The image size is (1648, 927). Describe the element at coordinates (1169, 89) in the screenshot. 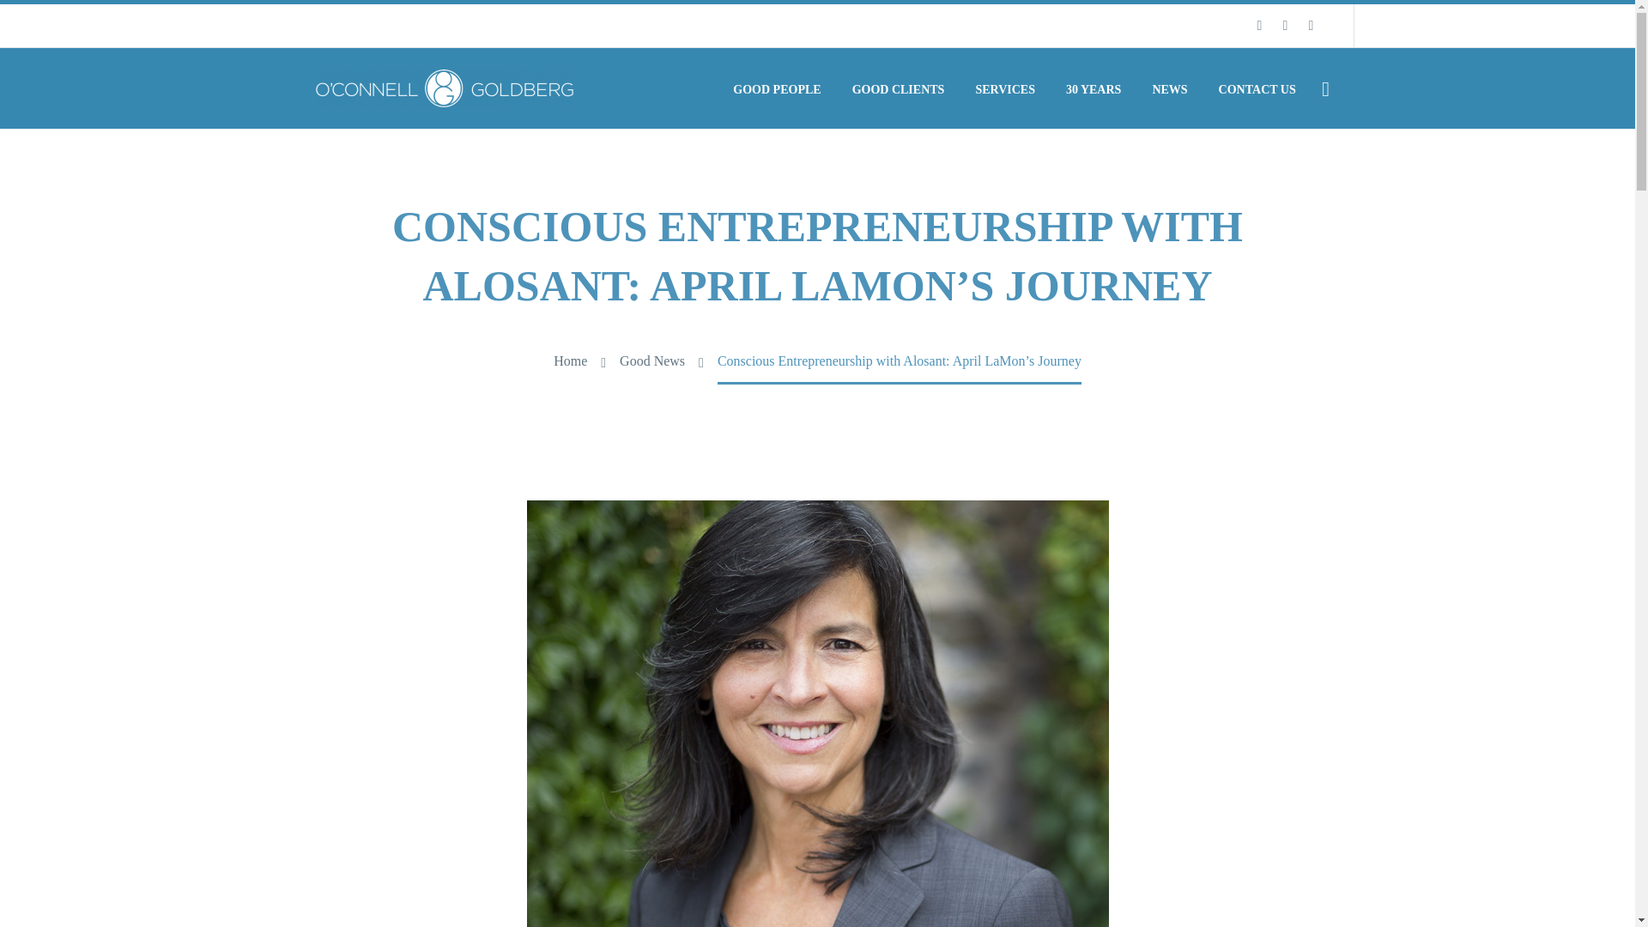

I see `NEWS` at that location.